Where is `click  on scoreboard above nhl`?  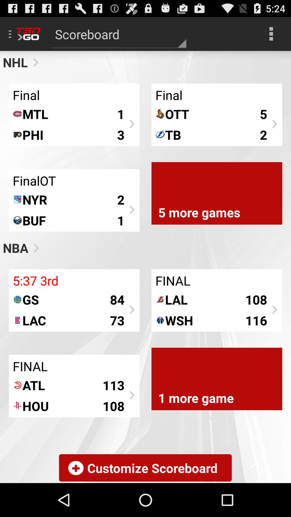 click  on scoreboard above nhl is located at coordinates (119, 34).